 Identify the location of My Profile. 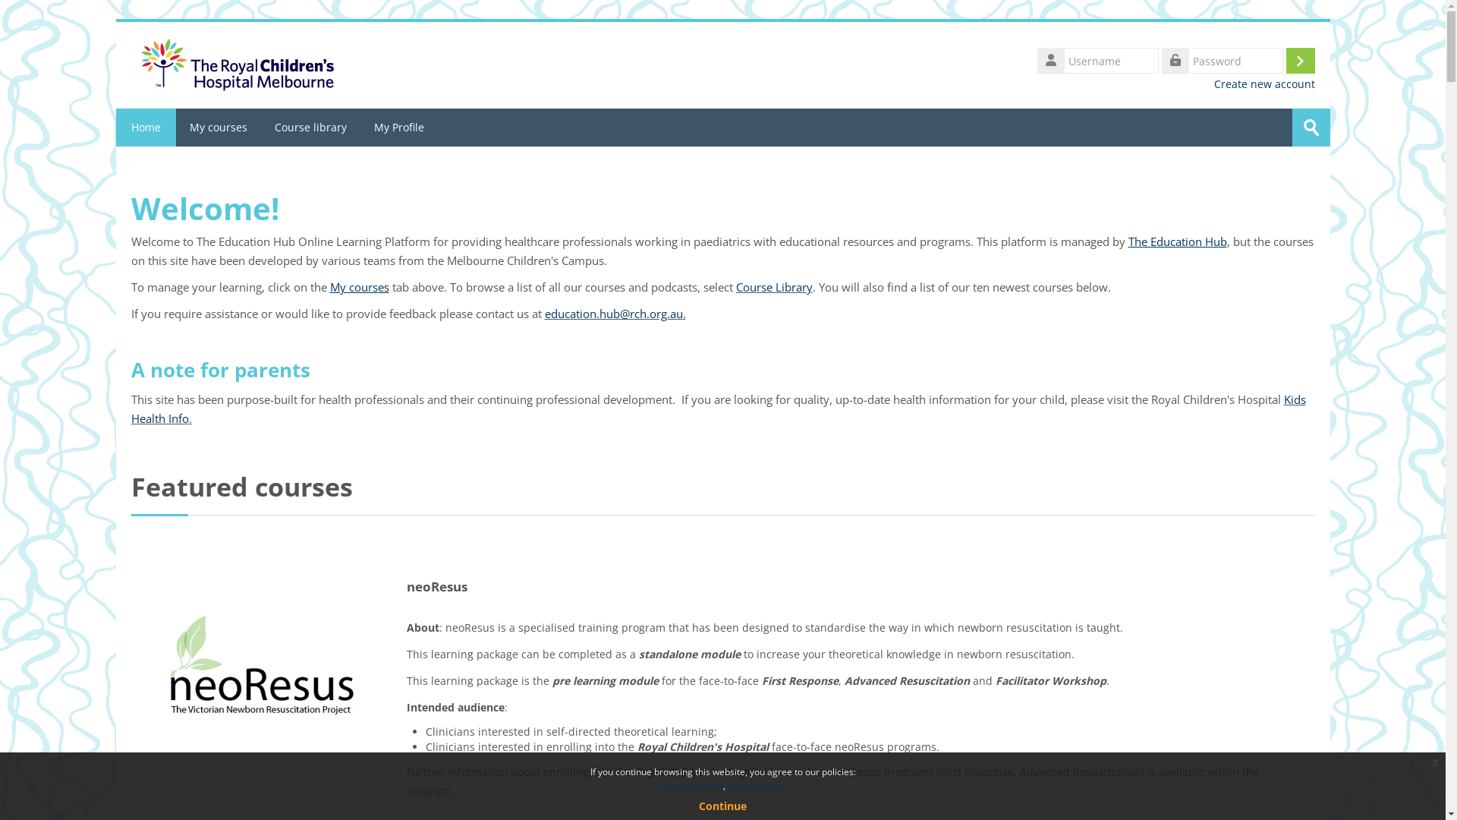
(398, 128).